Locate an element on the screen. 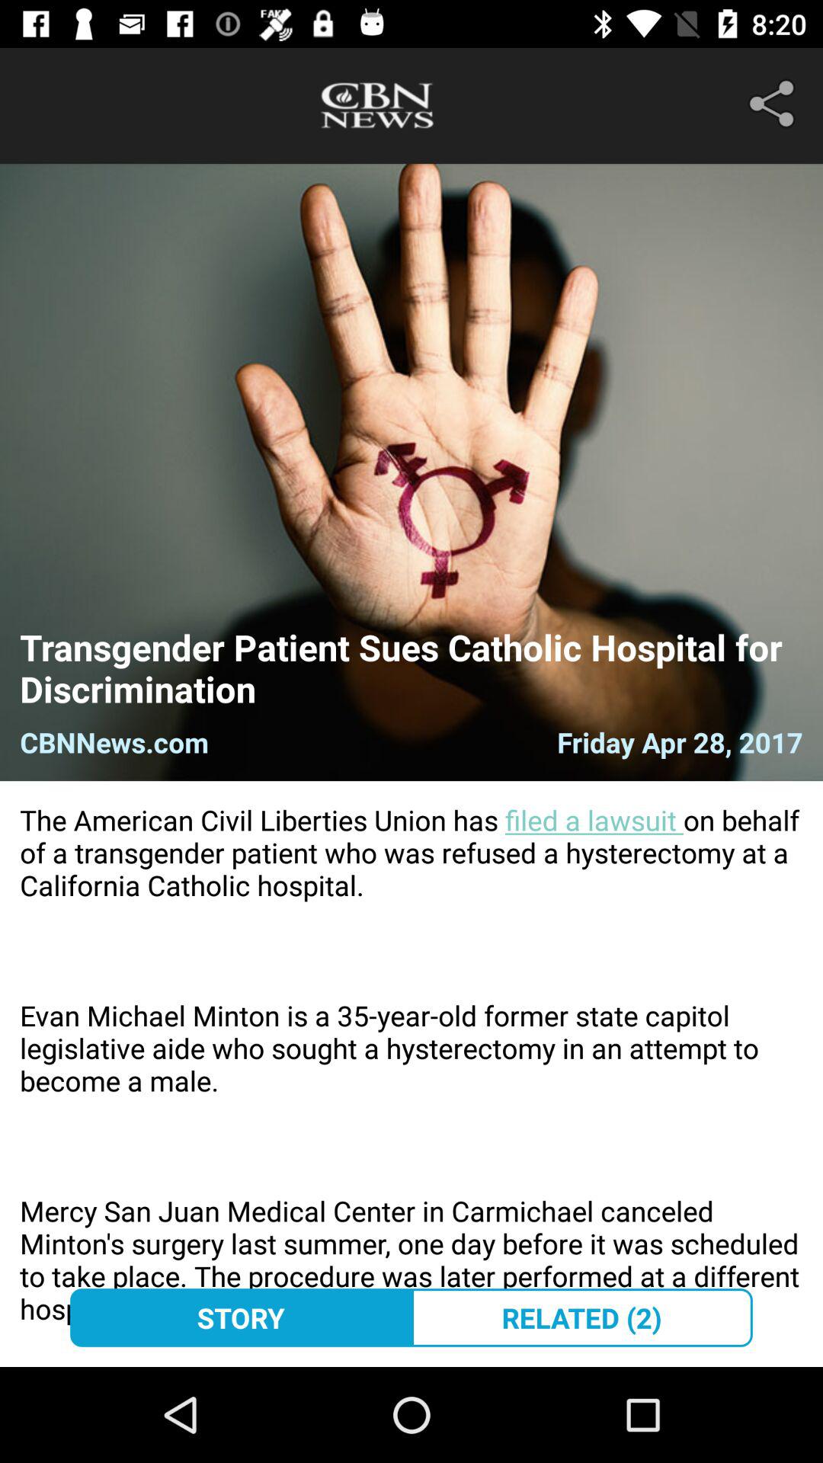 This screenshot has height=1463, width=823. flip until the related (2) is located at coordinates (582, 1317).